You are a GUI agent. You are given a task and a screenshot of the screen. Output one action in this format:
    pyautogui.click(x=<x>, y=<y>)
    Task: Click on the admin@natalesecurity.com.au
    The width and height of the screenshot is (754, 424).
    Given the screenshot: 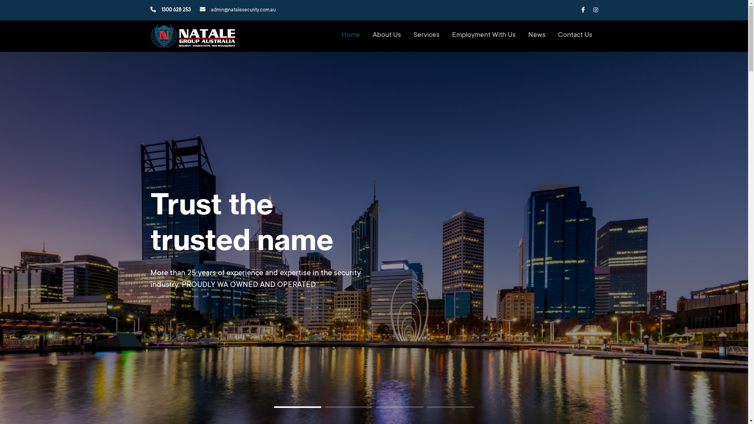 What is the action you would take?
    pyautogui.click(x=237, y=10)
    